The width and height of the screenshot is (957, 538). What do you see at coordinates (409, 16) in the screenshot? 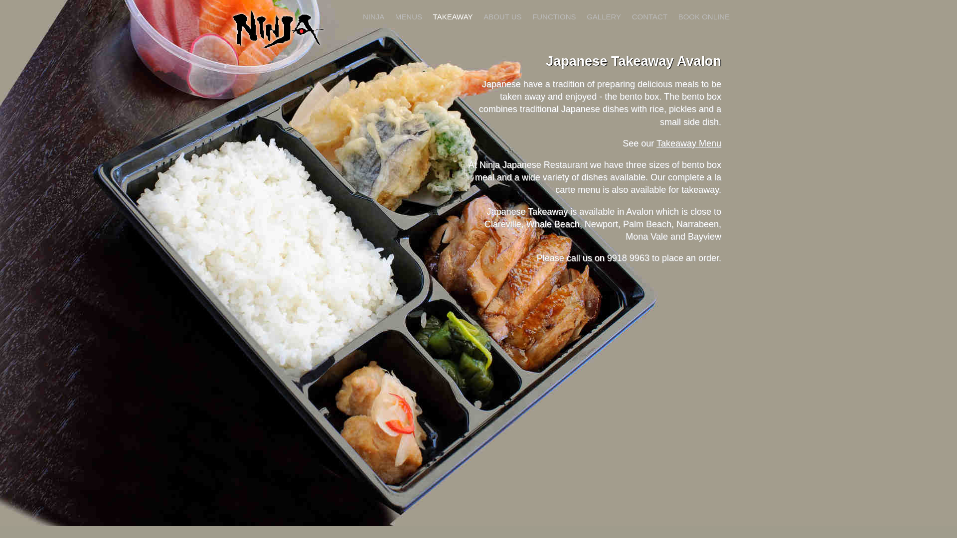
I see `MENUS` at bounding box center [409, 16].